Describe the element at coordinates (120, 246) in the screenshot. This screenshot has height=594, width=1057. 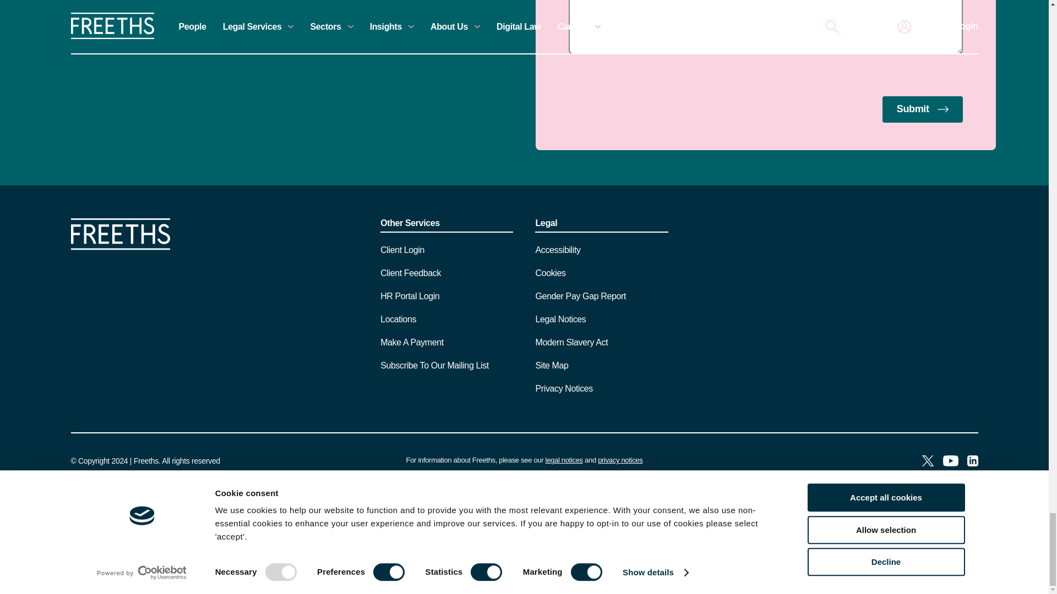
I see `Home` at that location.